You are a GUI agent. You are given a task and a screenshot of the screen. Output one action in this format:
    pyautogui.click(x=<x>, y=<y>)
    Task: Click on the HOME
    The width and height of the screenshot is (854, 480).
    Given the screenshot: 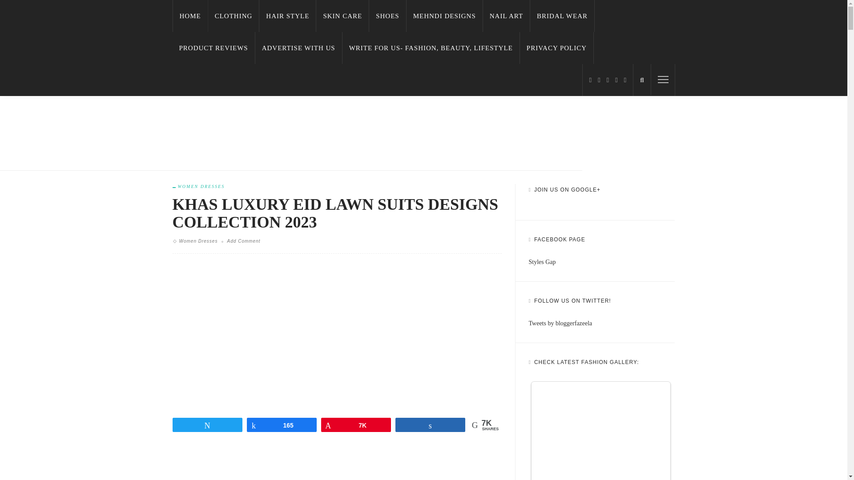 What is the action you would take?
    pyautogui.click(x=190, y=16)
    